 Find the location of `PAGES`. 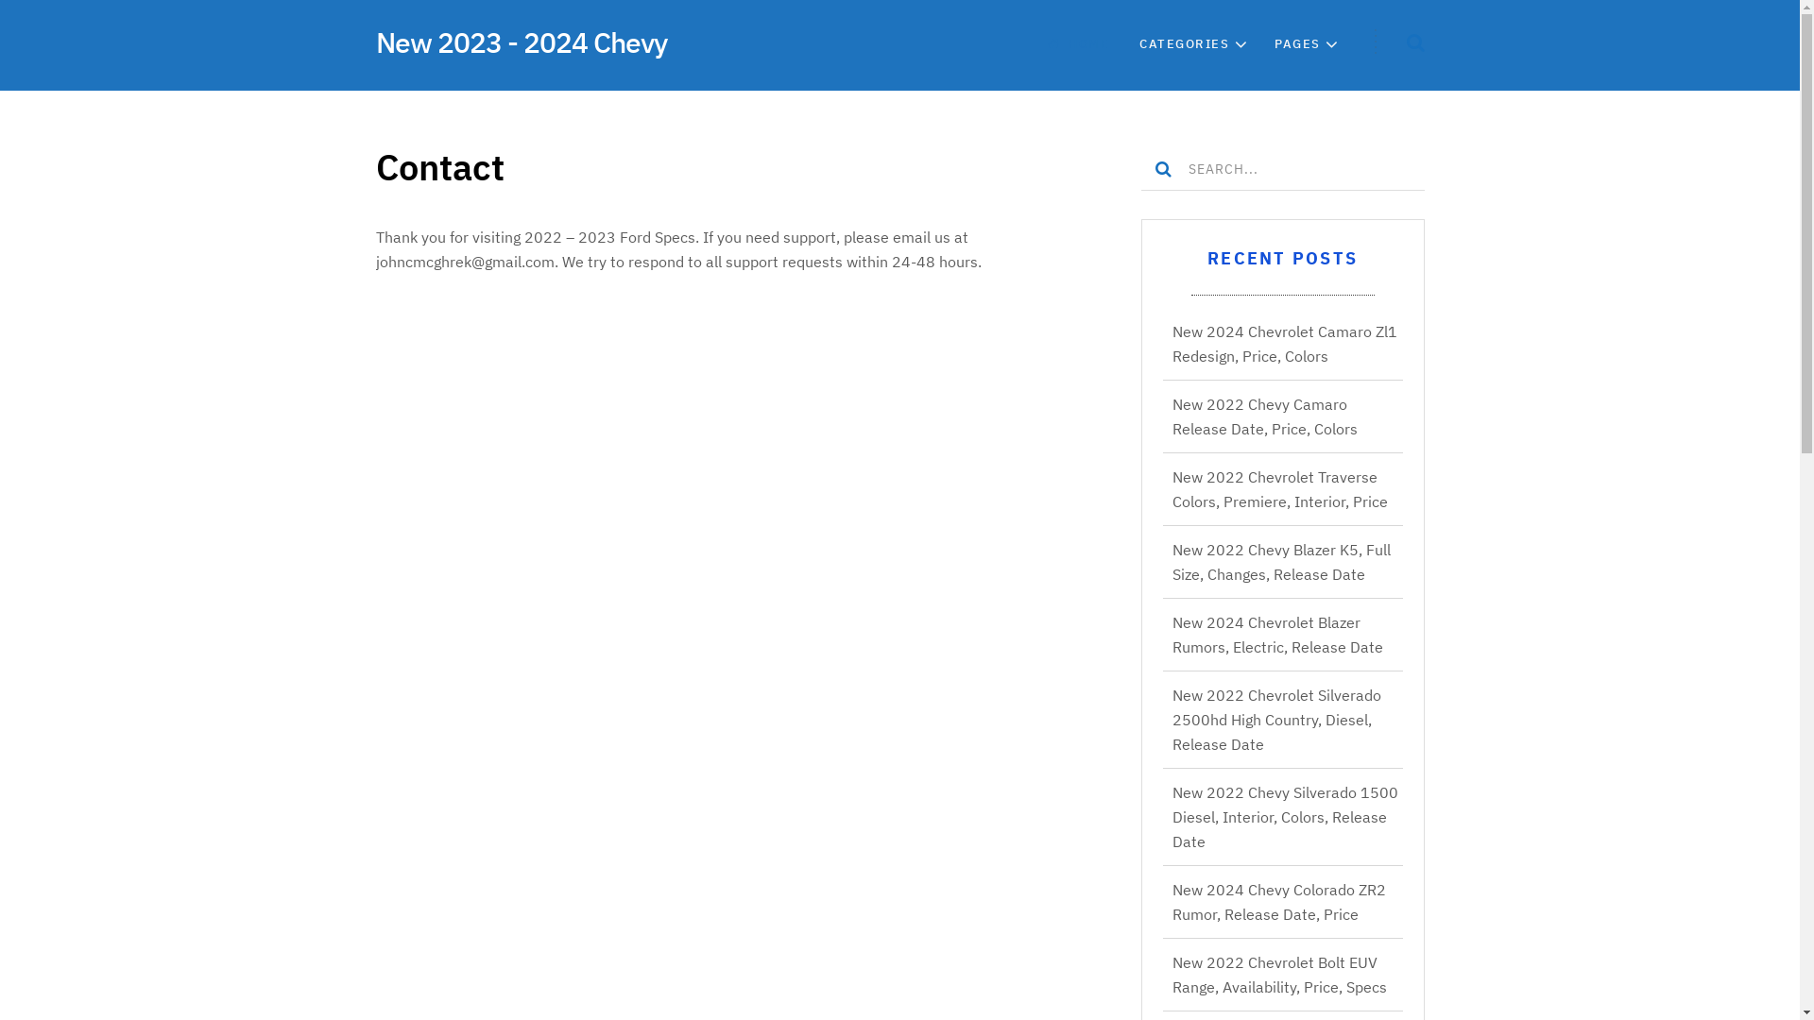

PAGES is located at coordinates (1298, 44).